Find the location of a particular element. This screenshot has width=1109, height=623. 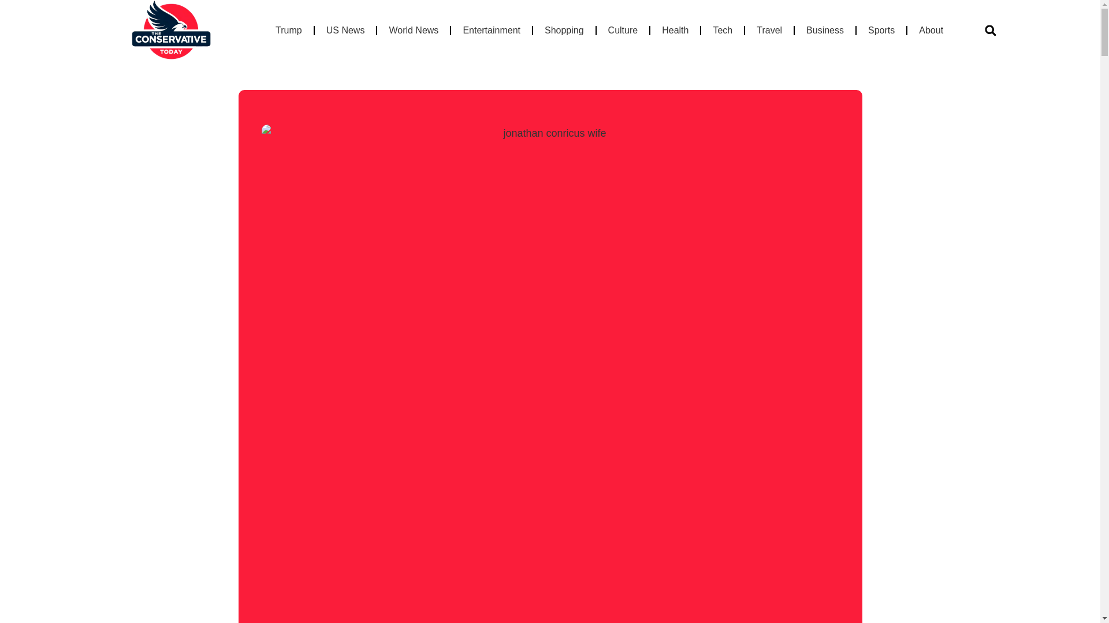

Tech is located at coordinates (722, 30).